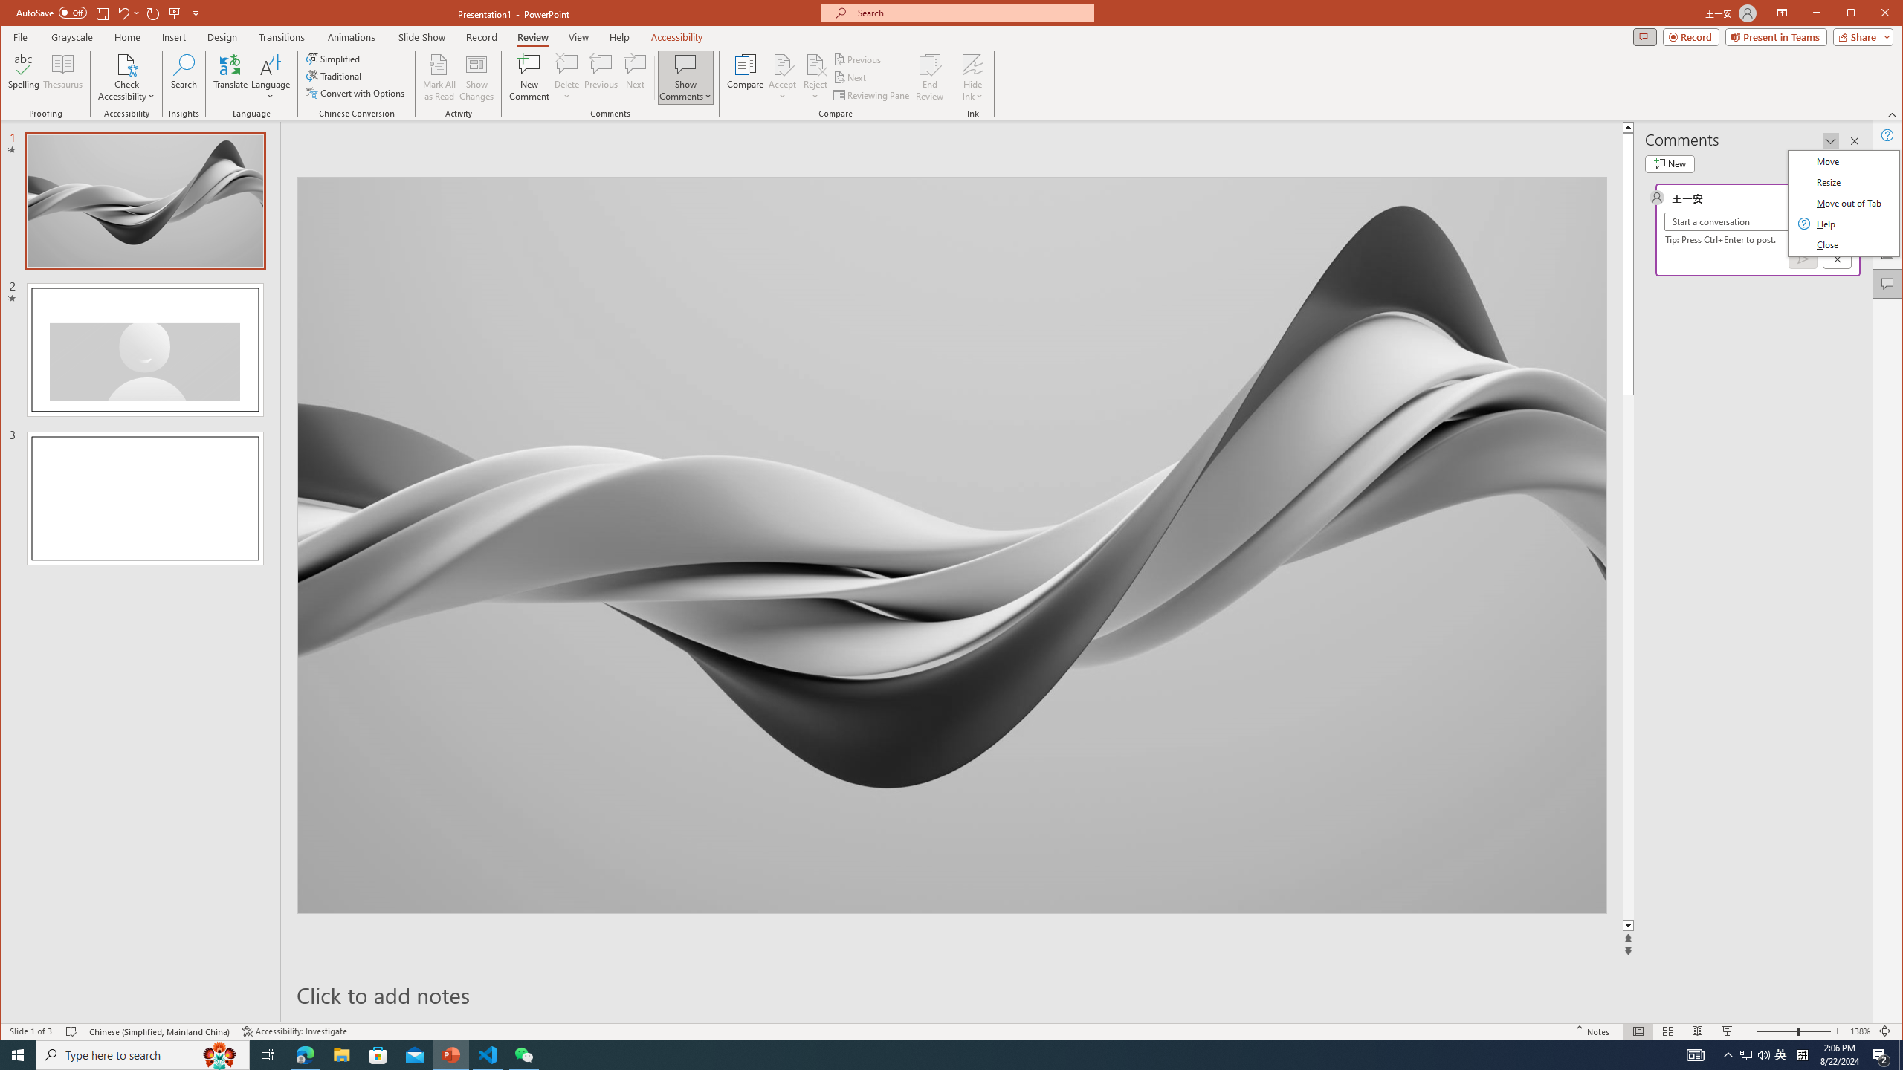 The width and height of the screenshot is (1903, 1070). What do you see at coordinates (1888, 283) in the screenshot?
I see `Comments` at bounding box center [1888, 283].